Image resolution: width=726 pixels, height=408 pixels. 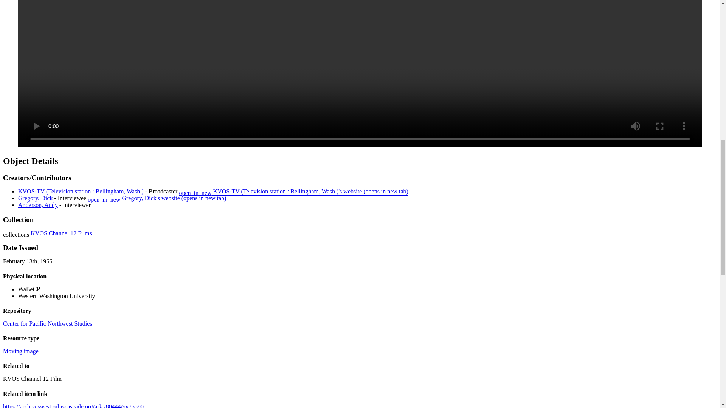 What do you see at coordinates (60, 233) in the screenshot?
I see `KVOS Channel 12 Films` at bounding box center [60, 233].